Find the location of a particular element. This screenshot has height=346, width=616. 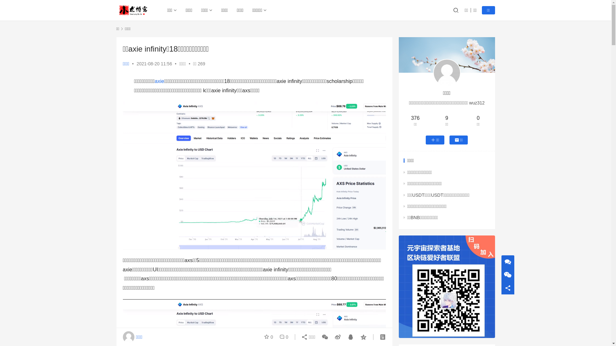

axie is located at coordinates (159, 81).